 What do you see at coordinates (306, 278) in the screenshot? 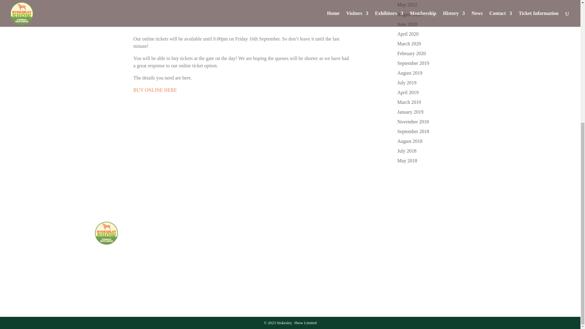
I see `Follow on Facebook` at bounding box center [306, 278].